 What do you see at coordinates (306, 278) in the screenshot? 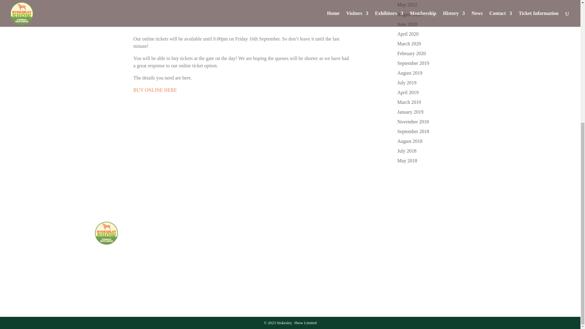
I see `Follow on Facebook` at bounding box center [306, 278].